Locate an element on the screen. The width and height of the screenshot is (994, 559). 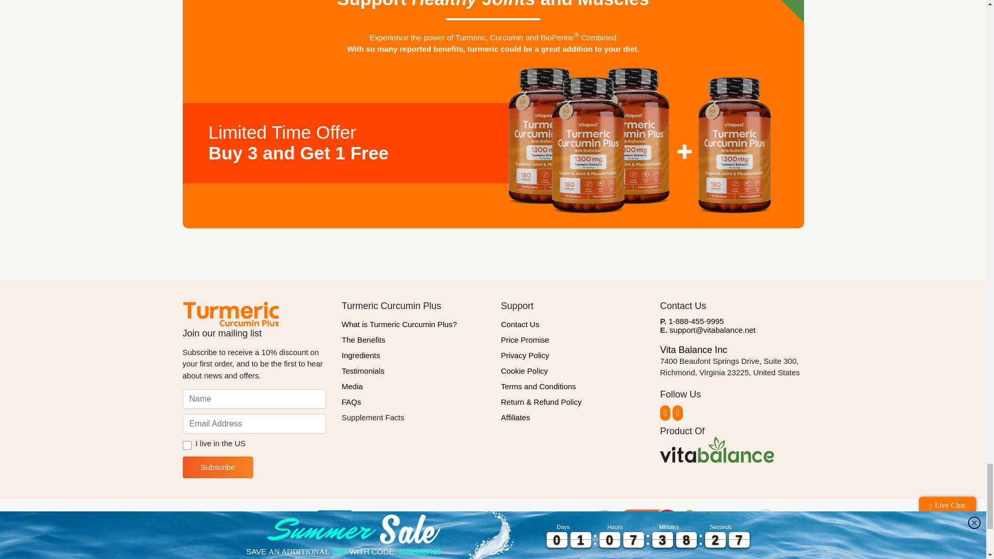
FAQs is located at coordinates (414, 402).